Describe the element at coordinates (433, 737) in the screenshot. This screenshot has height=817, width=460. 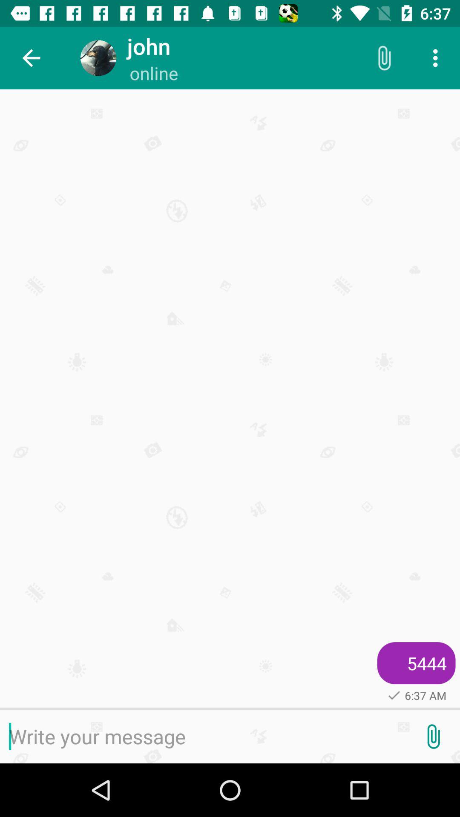
I see `attach file` at that location.